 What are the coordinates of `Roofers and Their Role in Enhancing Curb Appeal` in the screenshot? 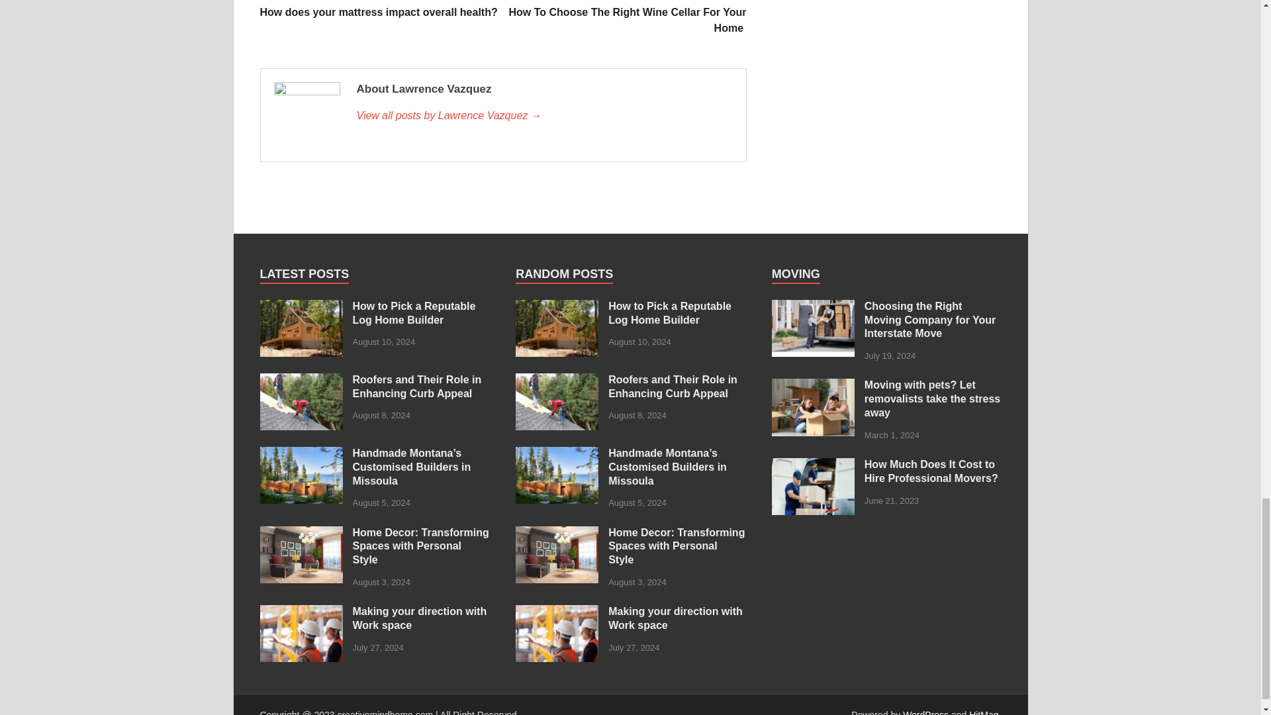 It's located at (301, 381).